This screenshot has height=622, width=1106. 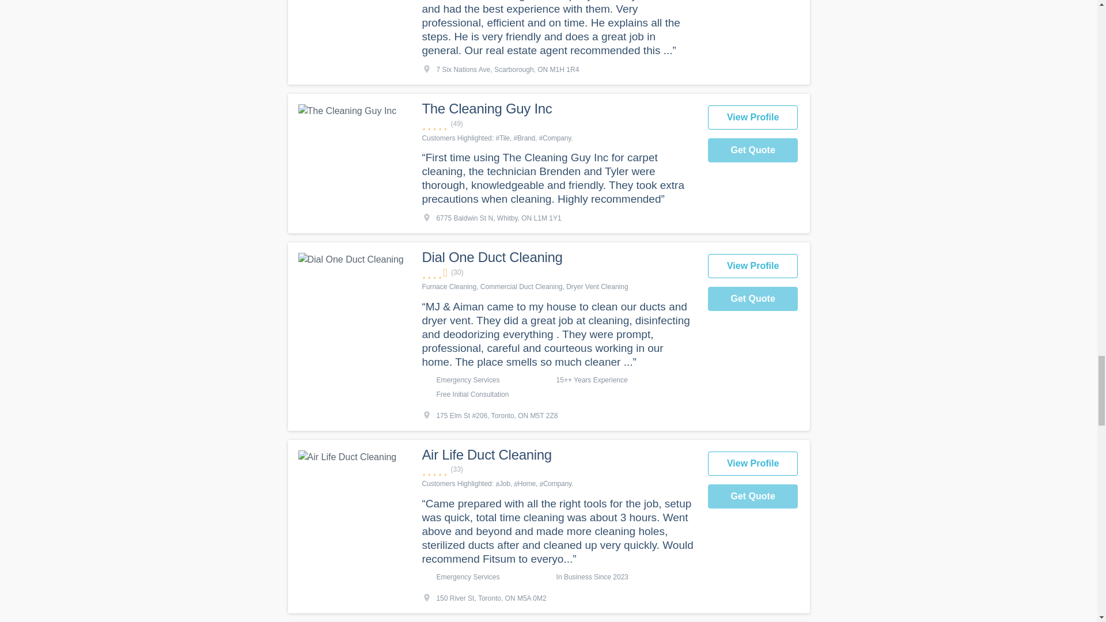 What do you see at coordinates (558, 469) in the screenshot?
I see `5.0` at bounding box center [558, 469].